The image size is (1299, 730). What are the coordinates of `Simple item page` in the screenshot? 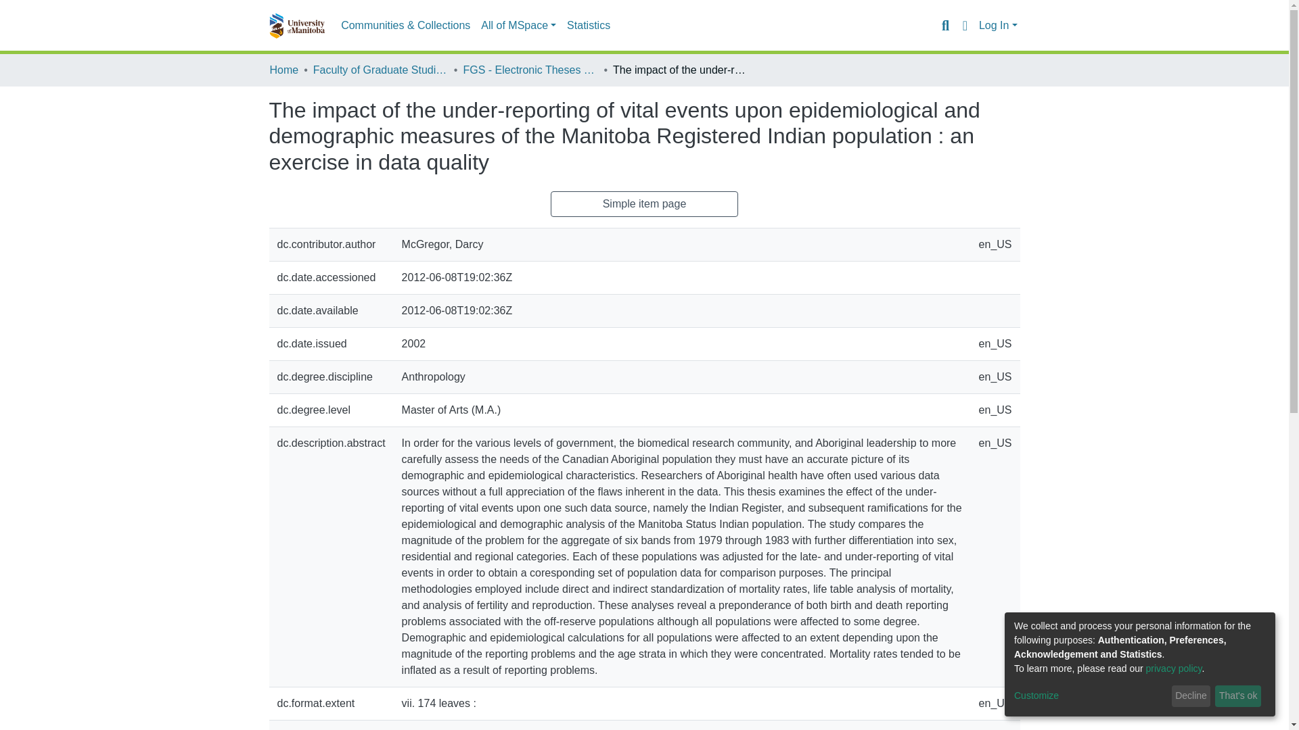 It's located at (645, 203).